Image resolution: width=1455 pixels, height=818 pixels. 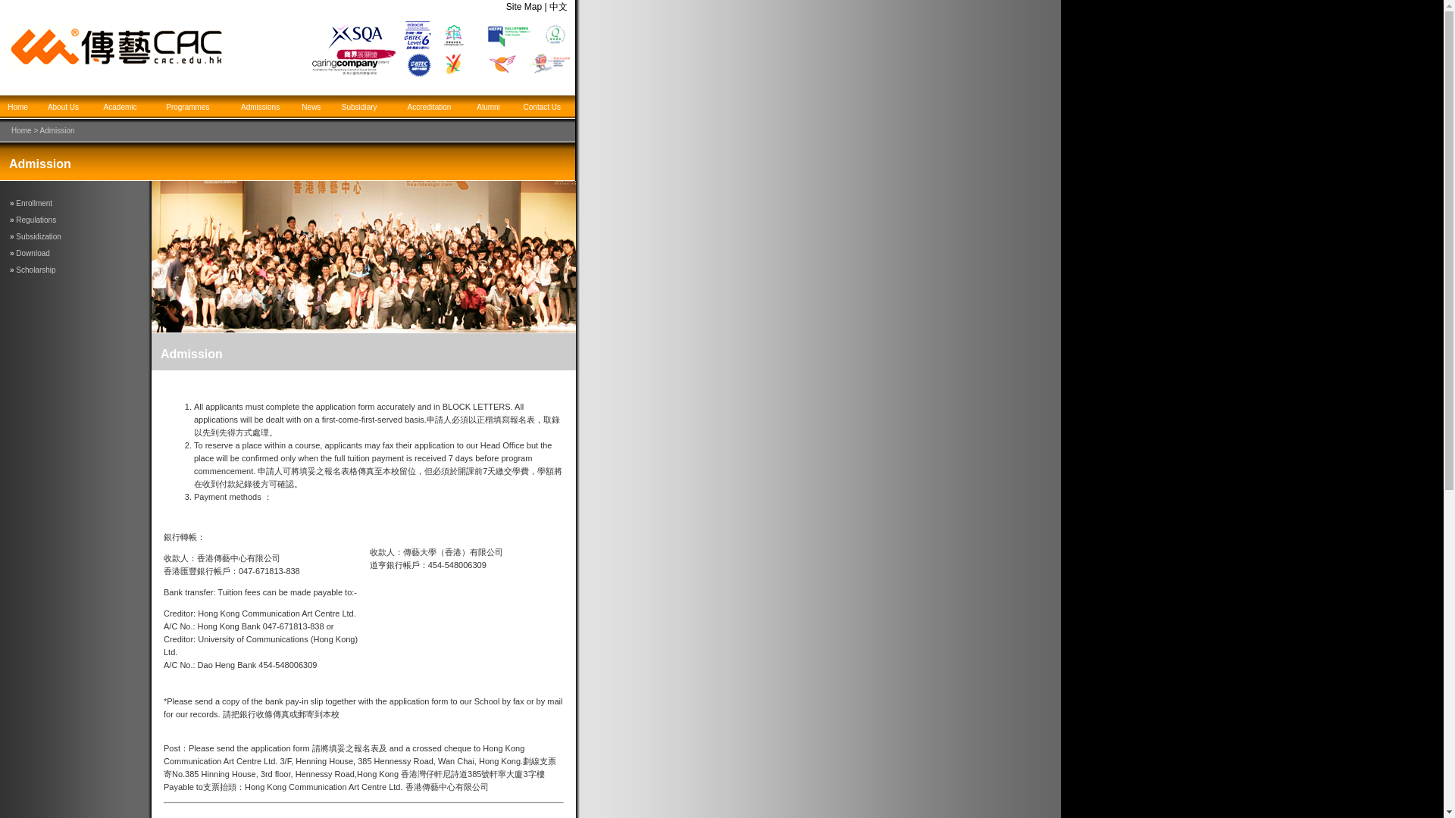 What do you see at coordinates (39, 164) in the screenshot?
I see `Admission` at bounding box center [39, 164].